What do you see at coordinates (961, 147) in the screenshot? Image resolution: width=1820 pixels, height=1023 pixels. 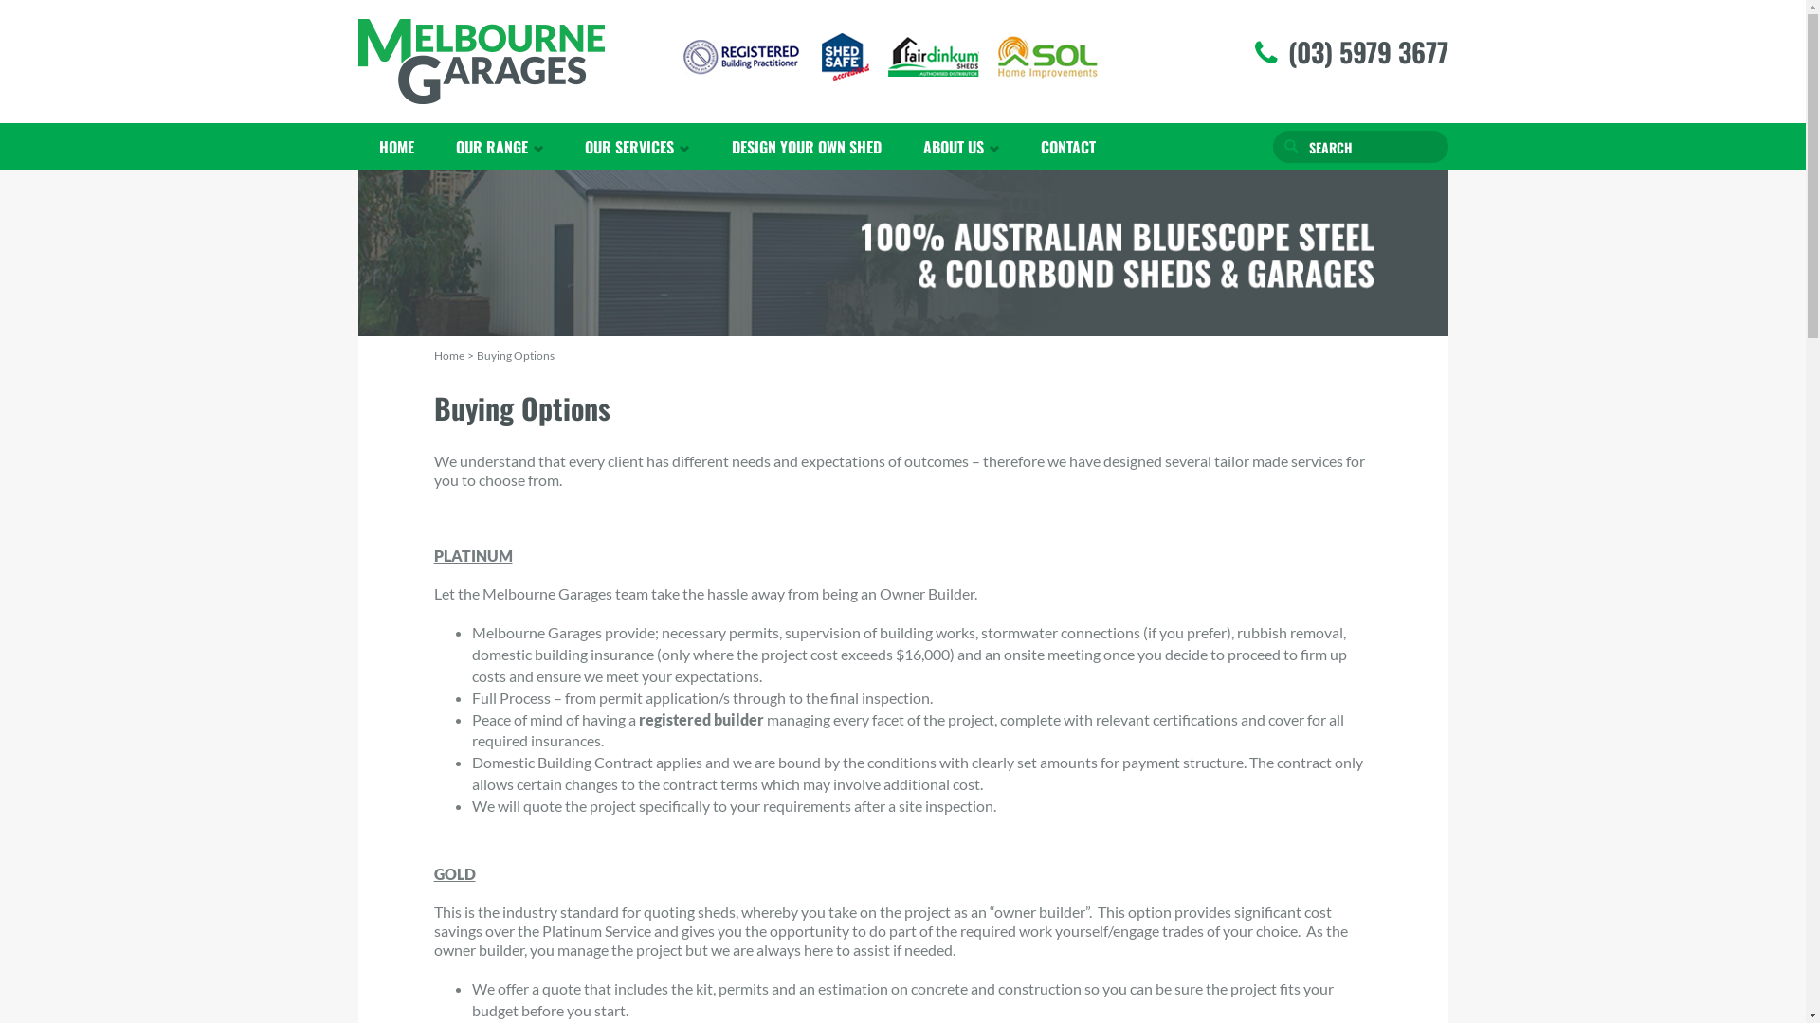 I see `ABOUT US` at bounding box center [961, 147].